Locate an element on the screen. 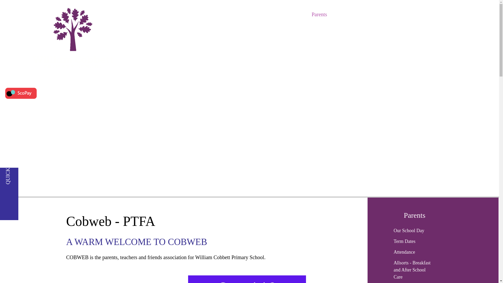  Learning is located at coordinates (341, 14).